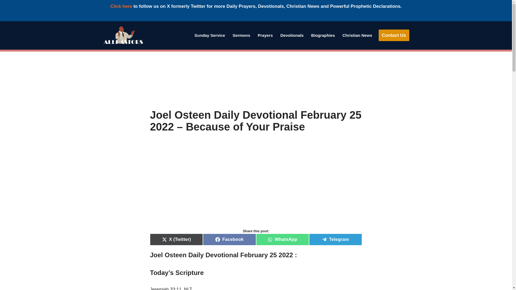 The width and height of the screenshot is (516, 290). What do you see at coordinates (210, 35) in the screenshot?
I see `Sunday Service` at bounding box center [210, 35].